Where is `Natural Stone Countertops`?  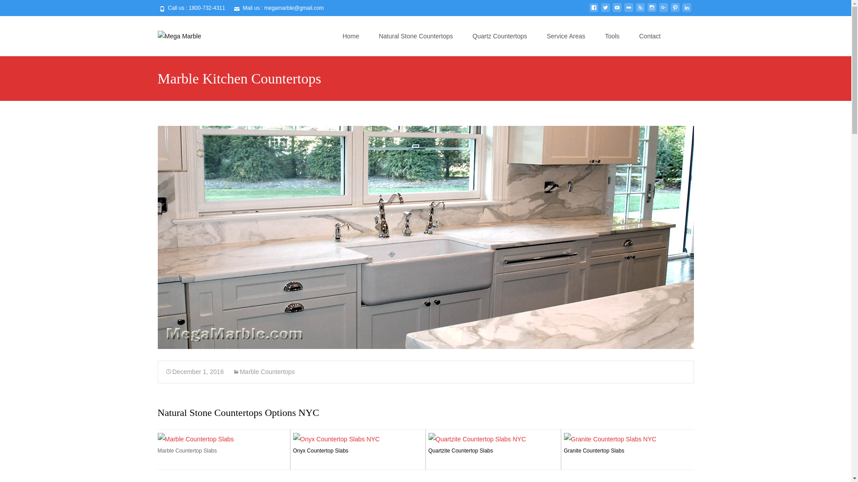 Natural Stone Countertops is located at coordinates (416, 36).